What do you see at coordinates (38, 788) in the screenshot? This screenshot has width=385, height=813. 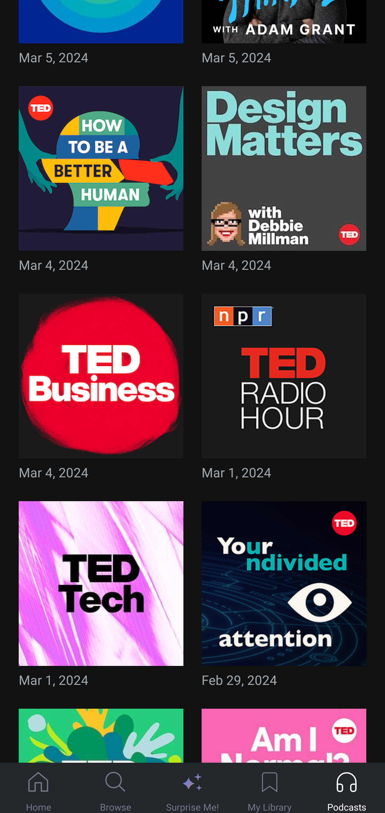 I see `Home` at bounding box center [38, 788].